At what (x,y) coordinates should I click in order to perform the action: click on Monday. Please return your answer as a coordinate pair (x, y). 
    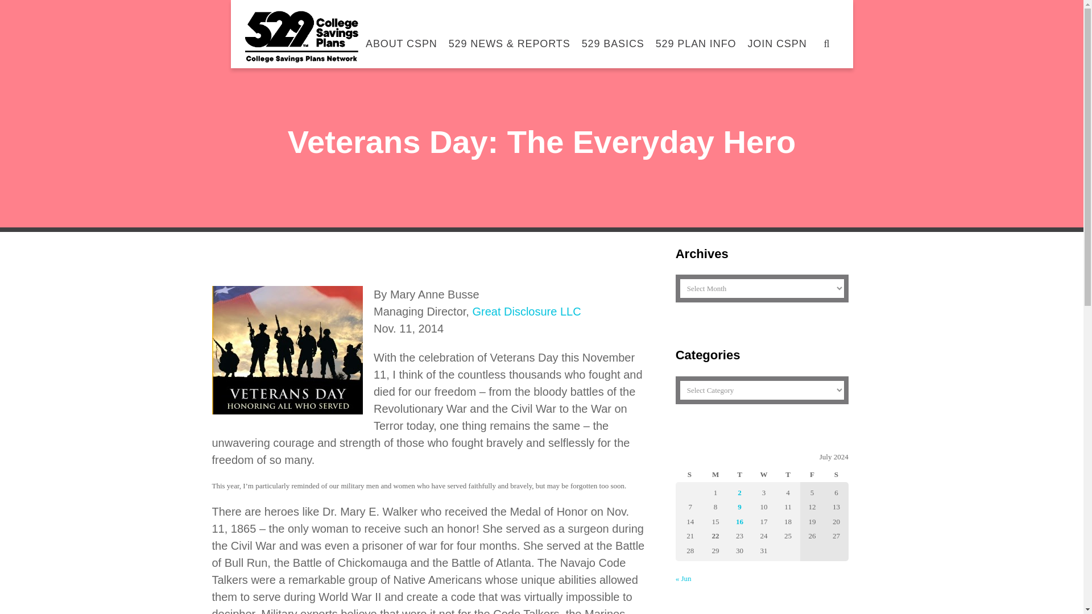
    Looking at the image, I should click on (715, 473).